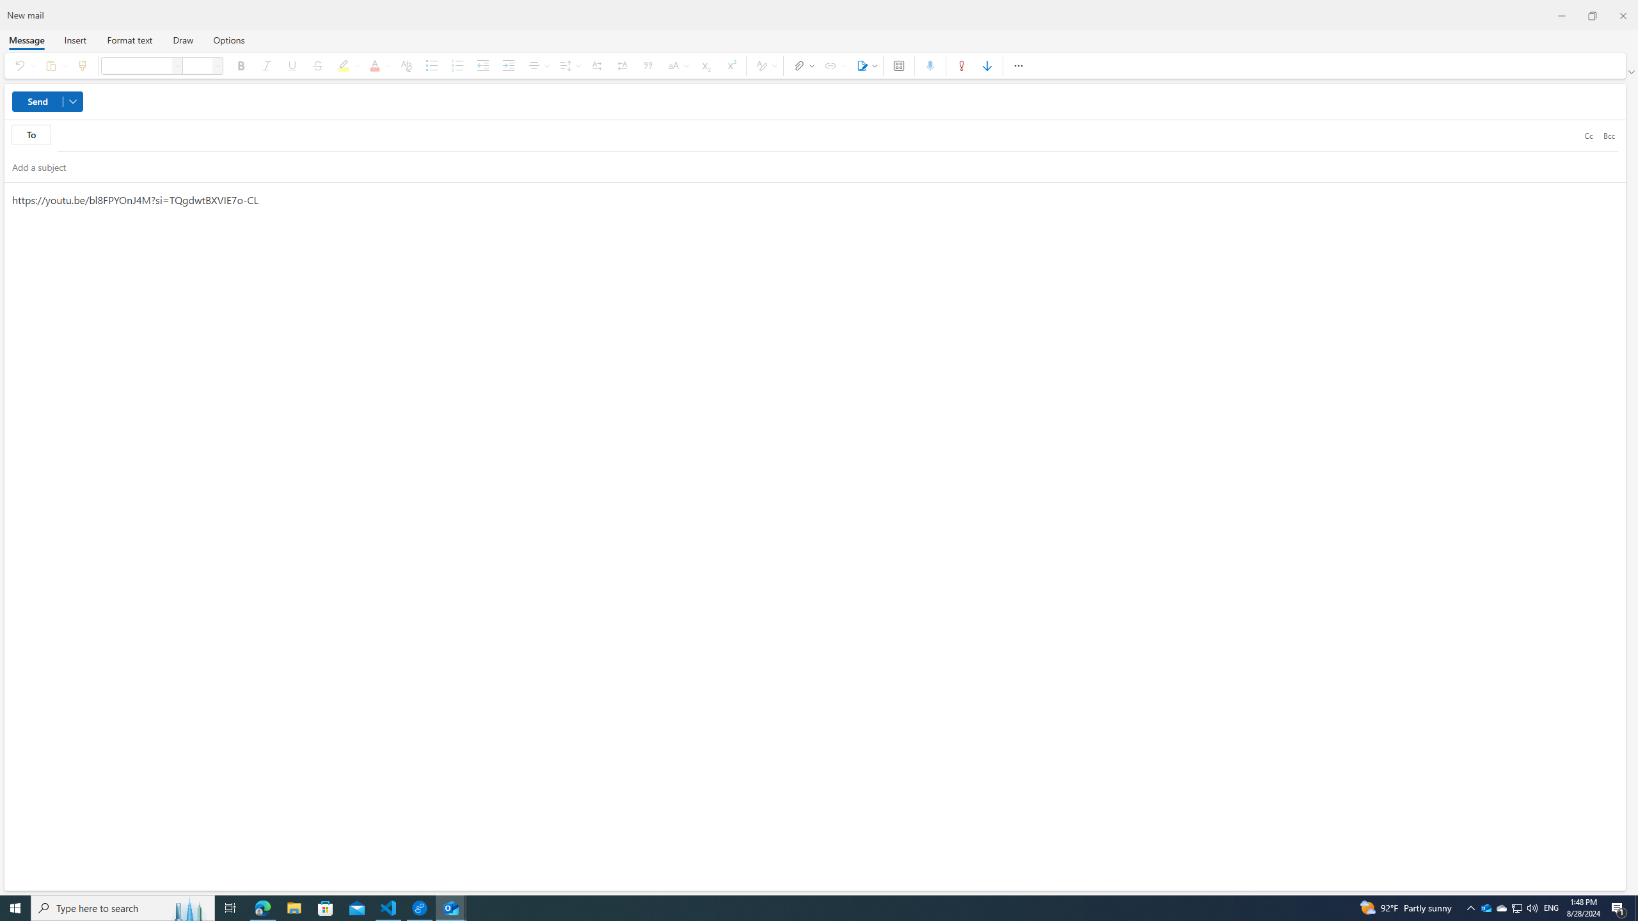  I want to click on Signature, so click(865, 65).